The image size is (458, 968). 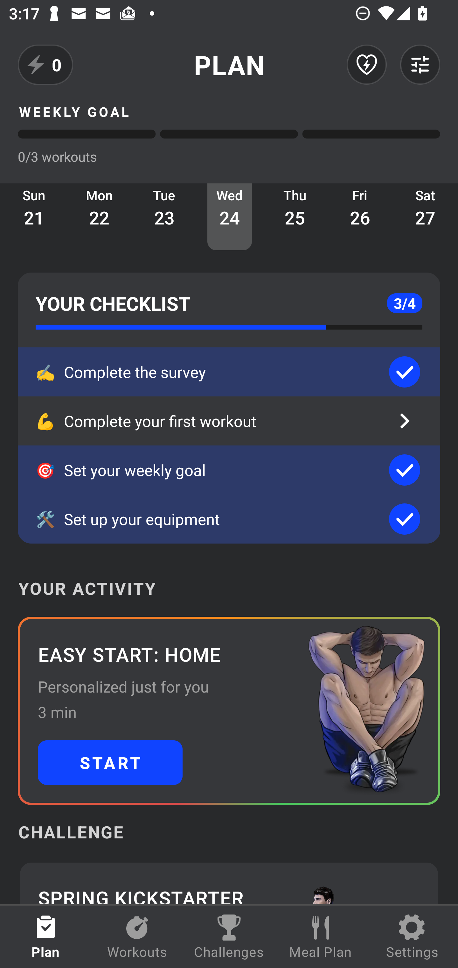 What do you see at coordinates (164, 217) in the screenshot?
I see `Tue 23` at bounding box center [164, 217].